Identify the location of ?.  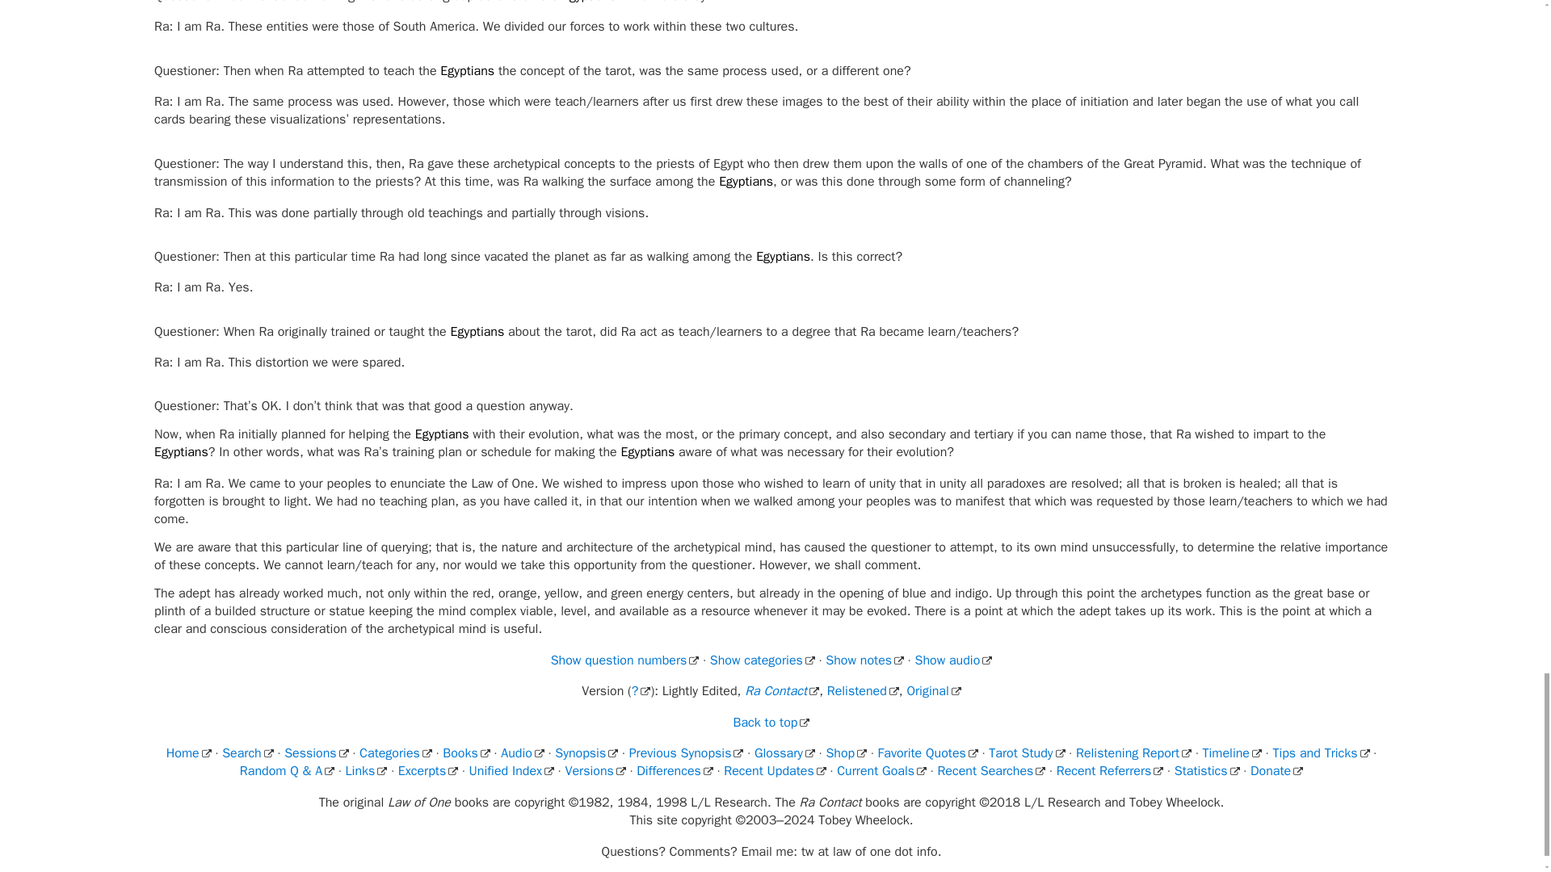
(641, 691).